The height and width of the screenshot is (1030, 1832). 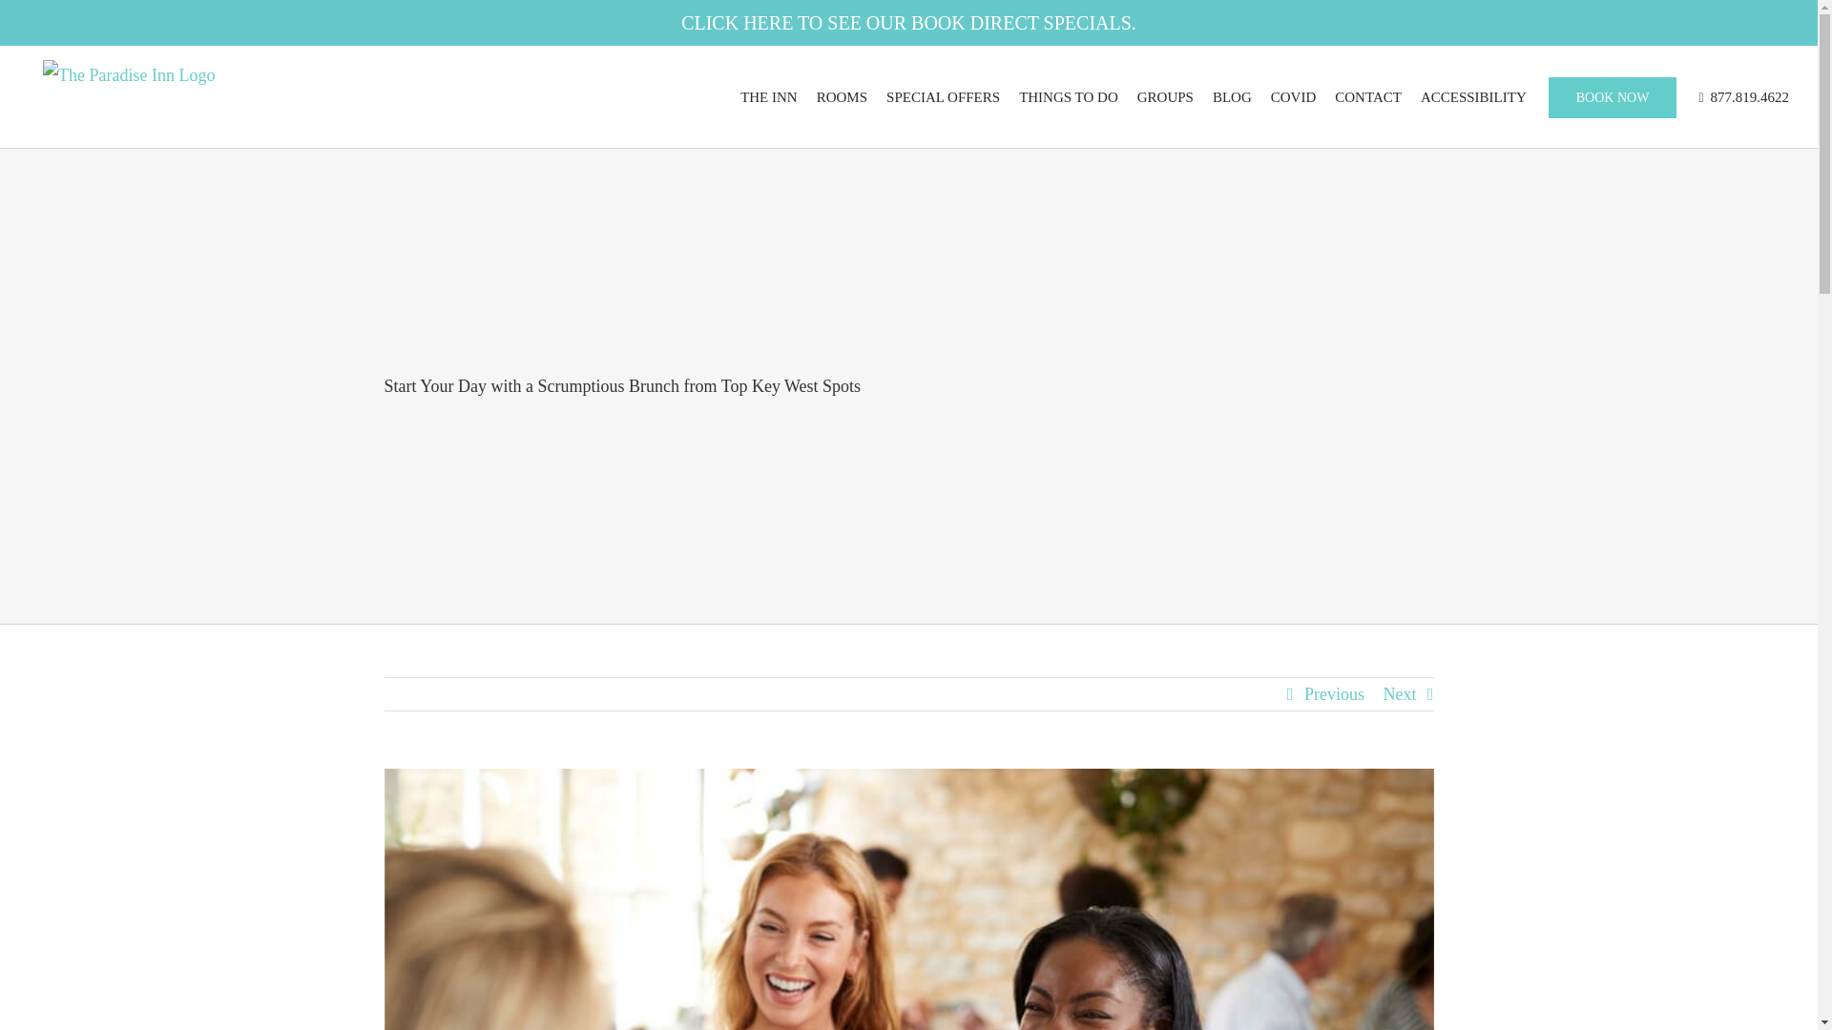 What do you see at coordinates (1473, 95) in the screenshot?
I see `ACCESSIBILITY` at bounding box center [1473, 95].